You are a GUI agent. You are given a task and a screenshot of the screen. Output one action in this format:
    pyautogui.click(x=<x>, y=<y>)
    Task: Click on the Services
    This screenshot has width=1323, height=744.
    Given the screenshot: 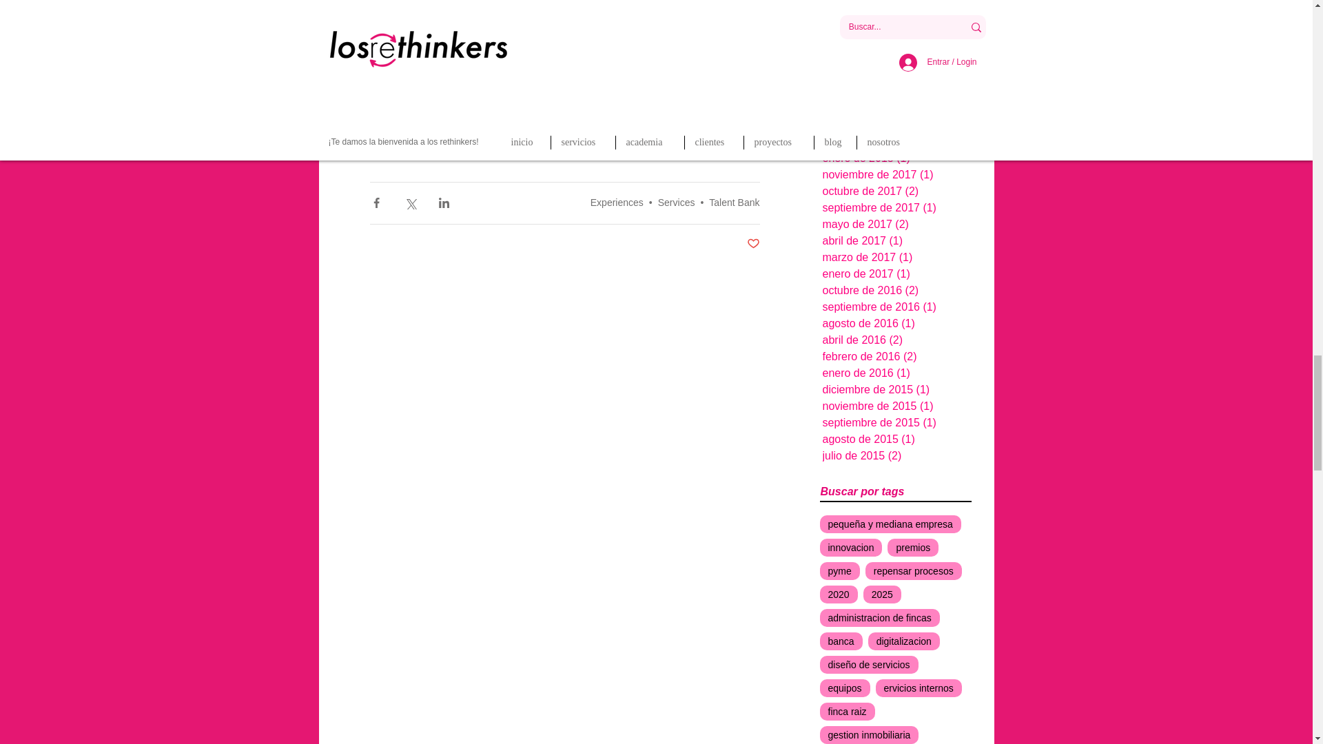 What is the action you would take?
    pyautogui.click(x=677, y=203)
    